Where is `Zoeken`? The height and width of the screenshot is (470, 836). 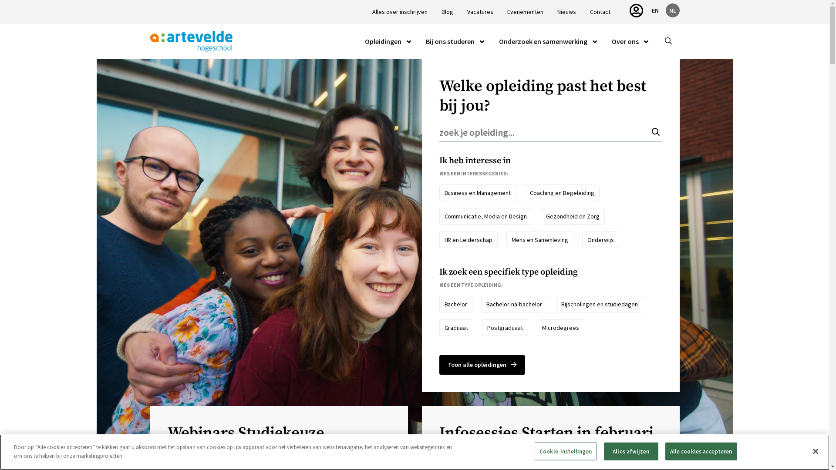
Zoeken is located at coordinates (657, 132).